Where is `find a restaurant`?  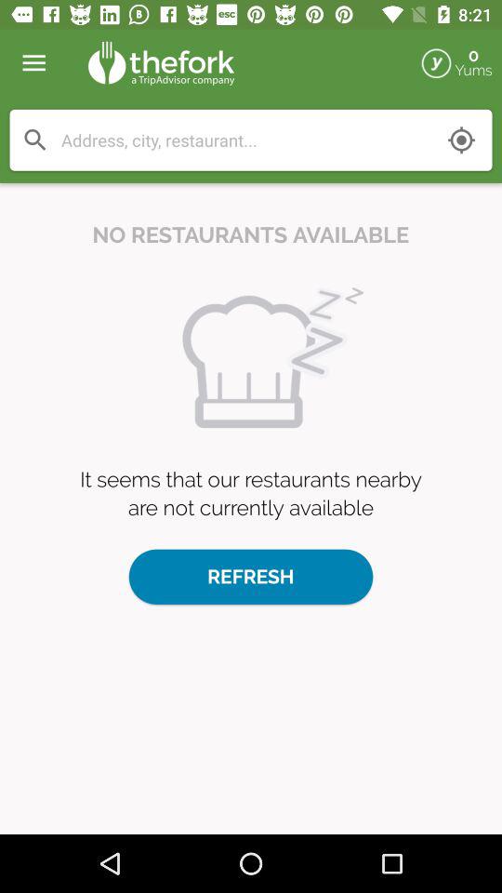
find a restaurant is located at coordinates (245, 140).